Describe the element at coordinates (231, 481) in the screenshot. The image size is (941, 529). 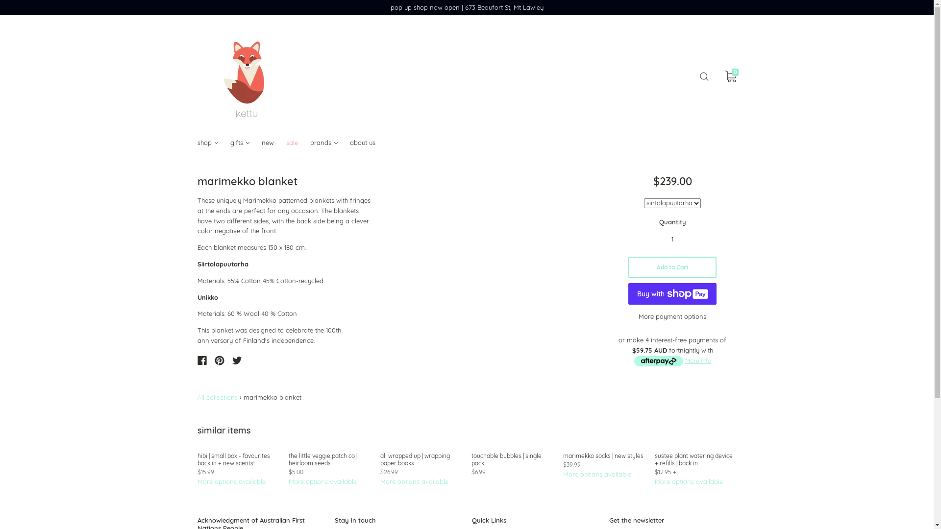
I see `More options available` at that location.